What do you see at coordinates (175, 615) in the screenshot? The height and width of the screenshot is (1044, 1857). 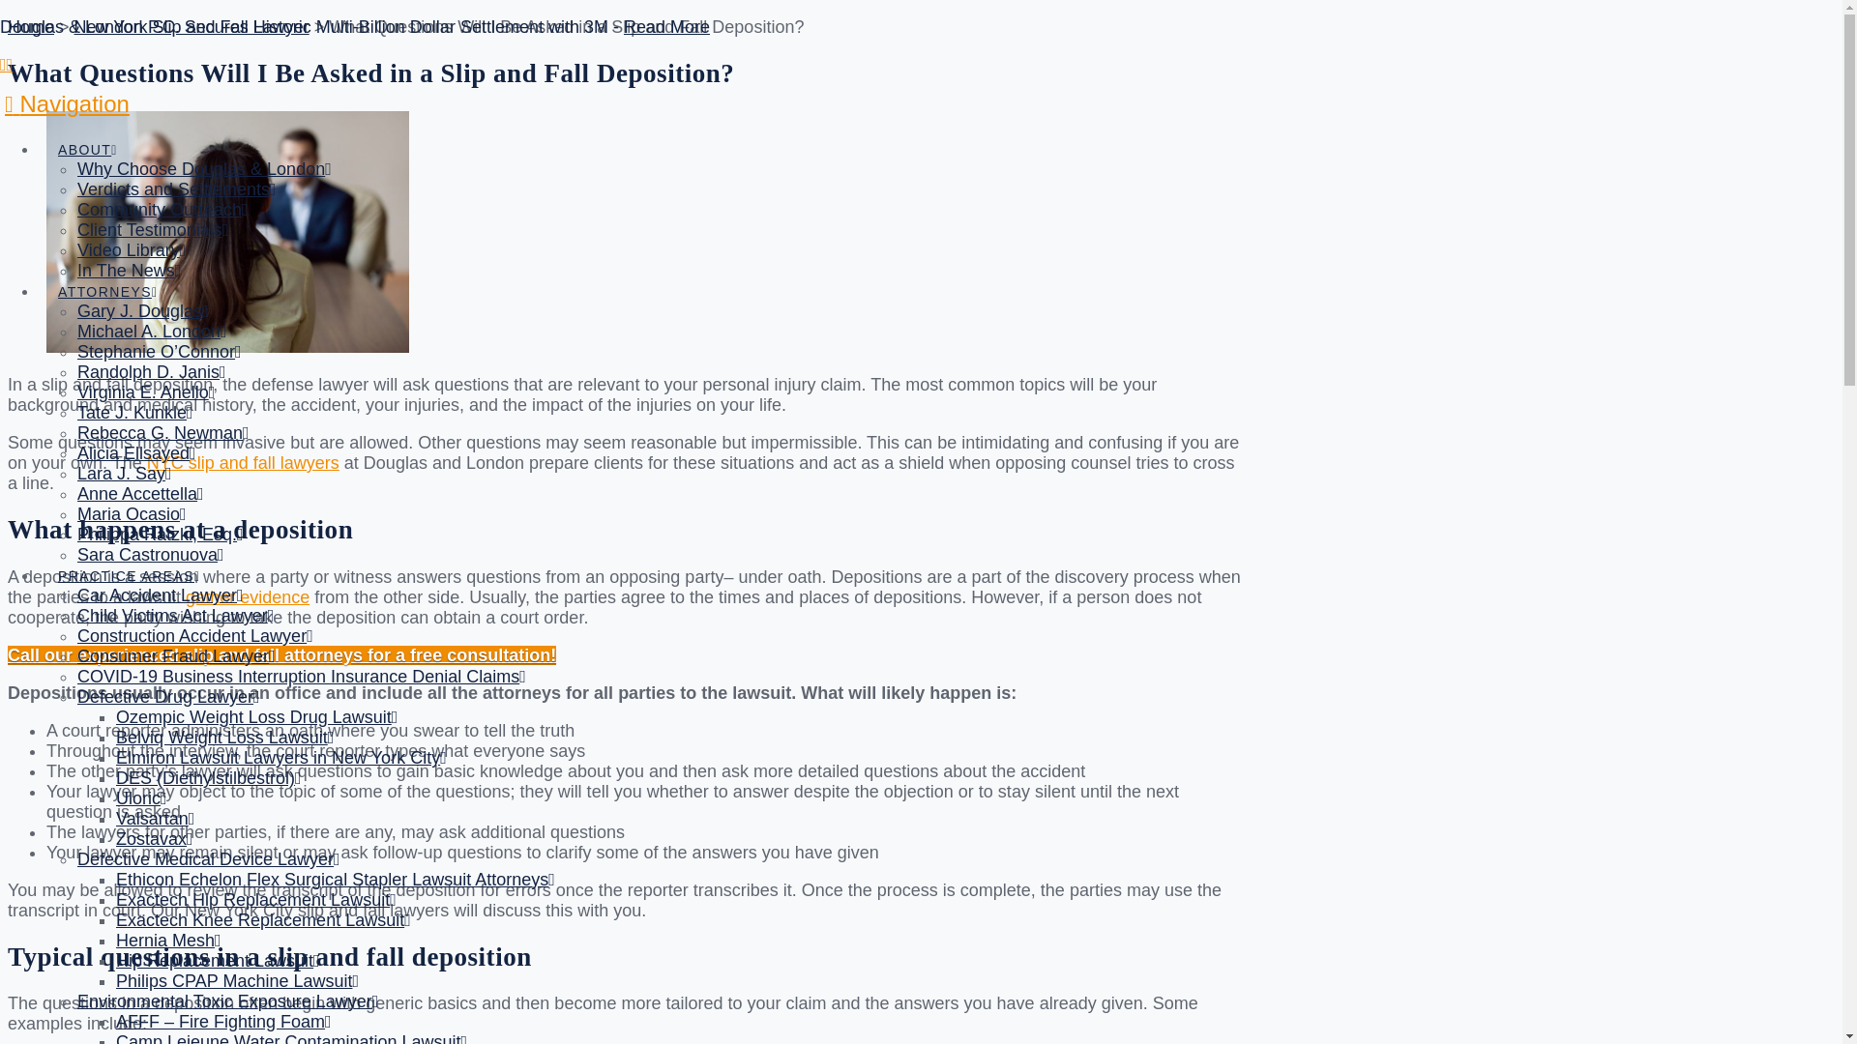 I see `Child Victims Act Lawyer` at bounding box center [175, 615].